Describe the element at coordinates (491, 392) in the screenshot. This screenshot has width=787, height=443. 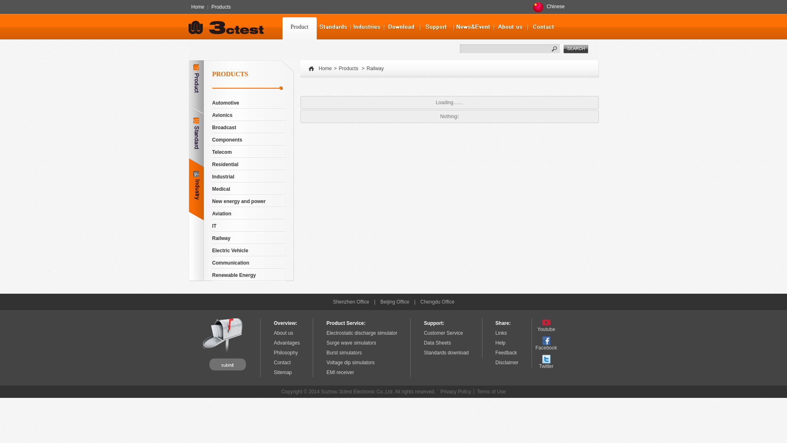
I see `Terms of Use` at that location.